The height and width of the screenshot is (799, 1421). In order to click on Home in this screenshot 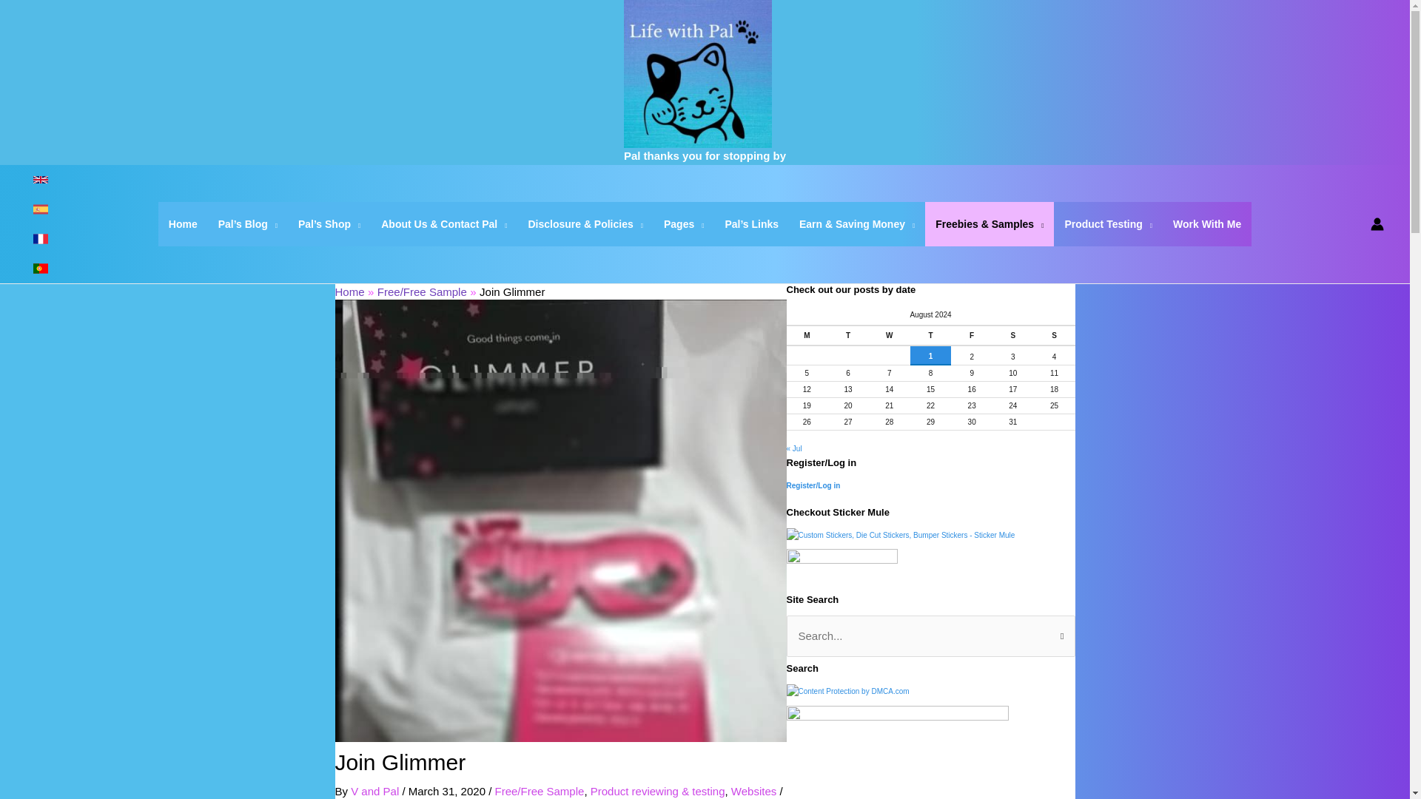, I will do `click(182, 223)`.